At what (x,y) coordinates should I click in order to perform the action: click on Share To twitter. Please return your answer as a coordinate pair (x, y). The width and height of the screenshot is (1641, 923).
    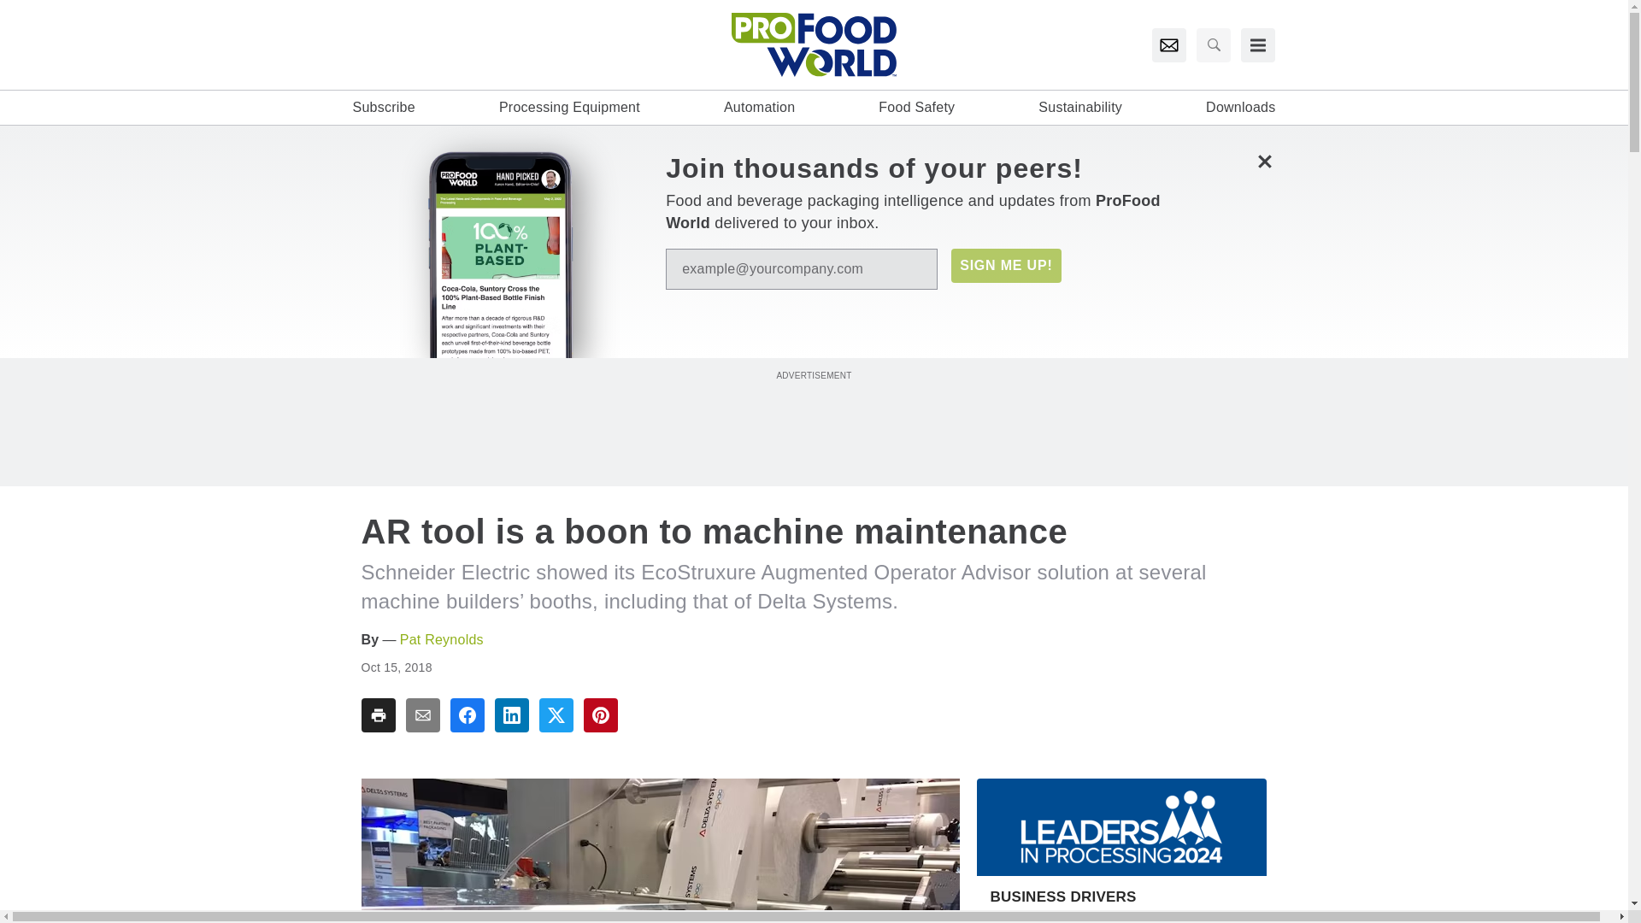
    Looking at the image, I should click on (556, 714).